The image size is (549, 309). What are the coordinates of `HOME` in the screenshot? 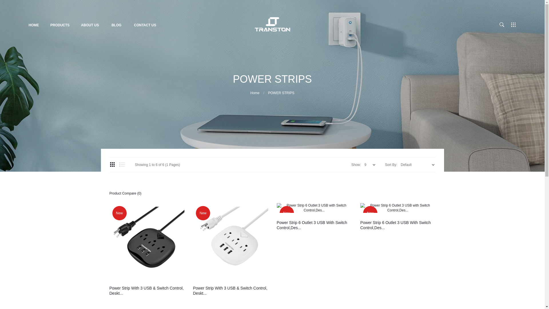 It's located at (36, 25).